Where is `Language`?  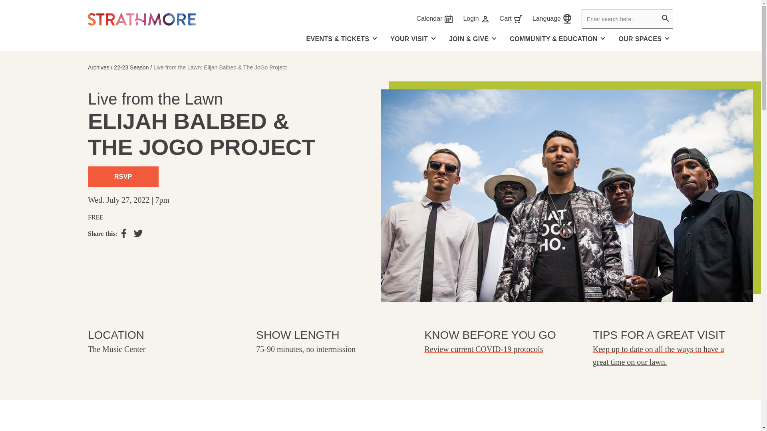 Language is located at coordinates (546, 19).